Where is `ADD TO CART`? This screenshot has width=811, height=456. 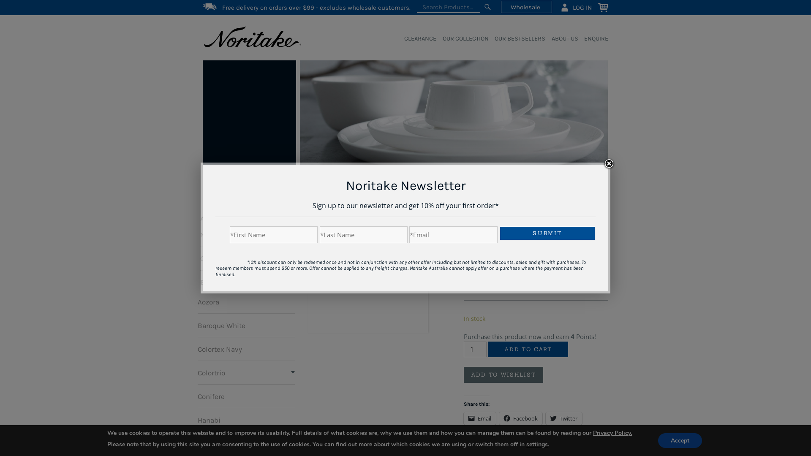
ADD TO CART is located at coordinates (528, 350).